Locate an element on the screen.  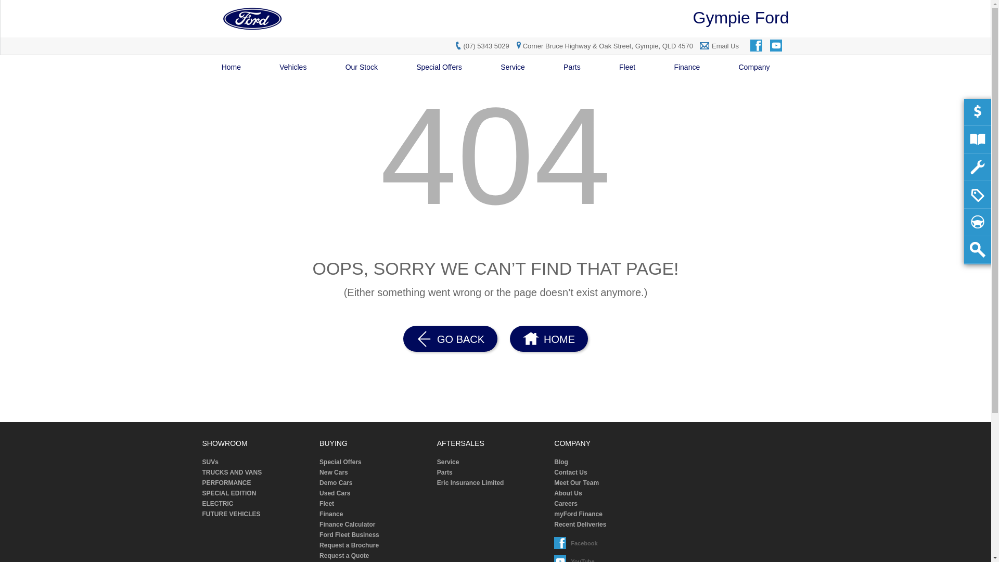
PERFORMANCE is located at coordinates (257, 483).